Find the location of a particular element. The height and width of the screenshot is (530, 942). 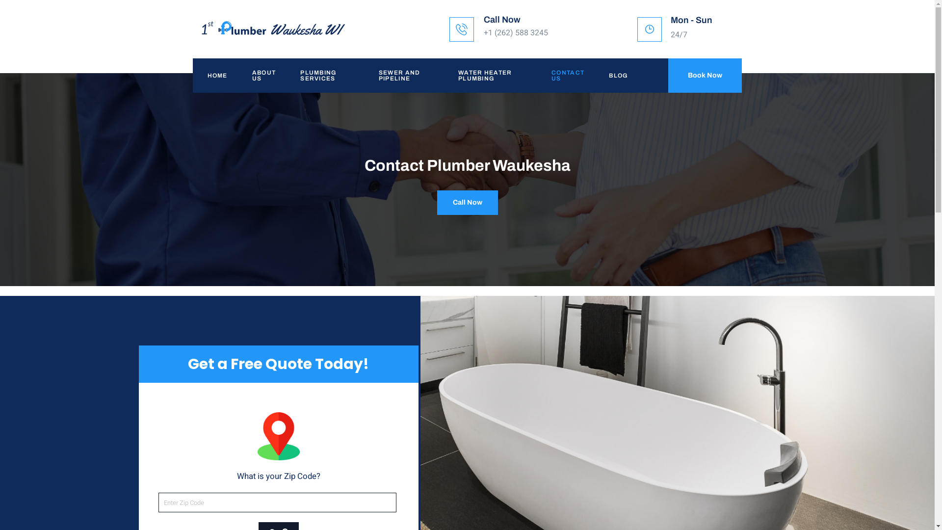

WATER HEATER PLUMBING is located at coordinates (490, 76).